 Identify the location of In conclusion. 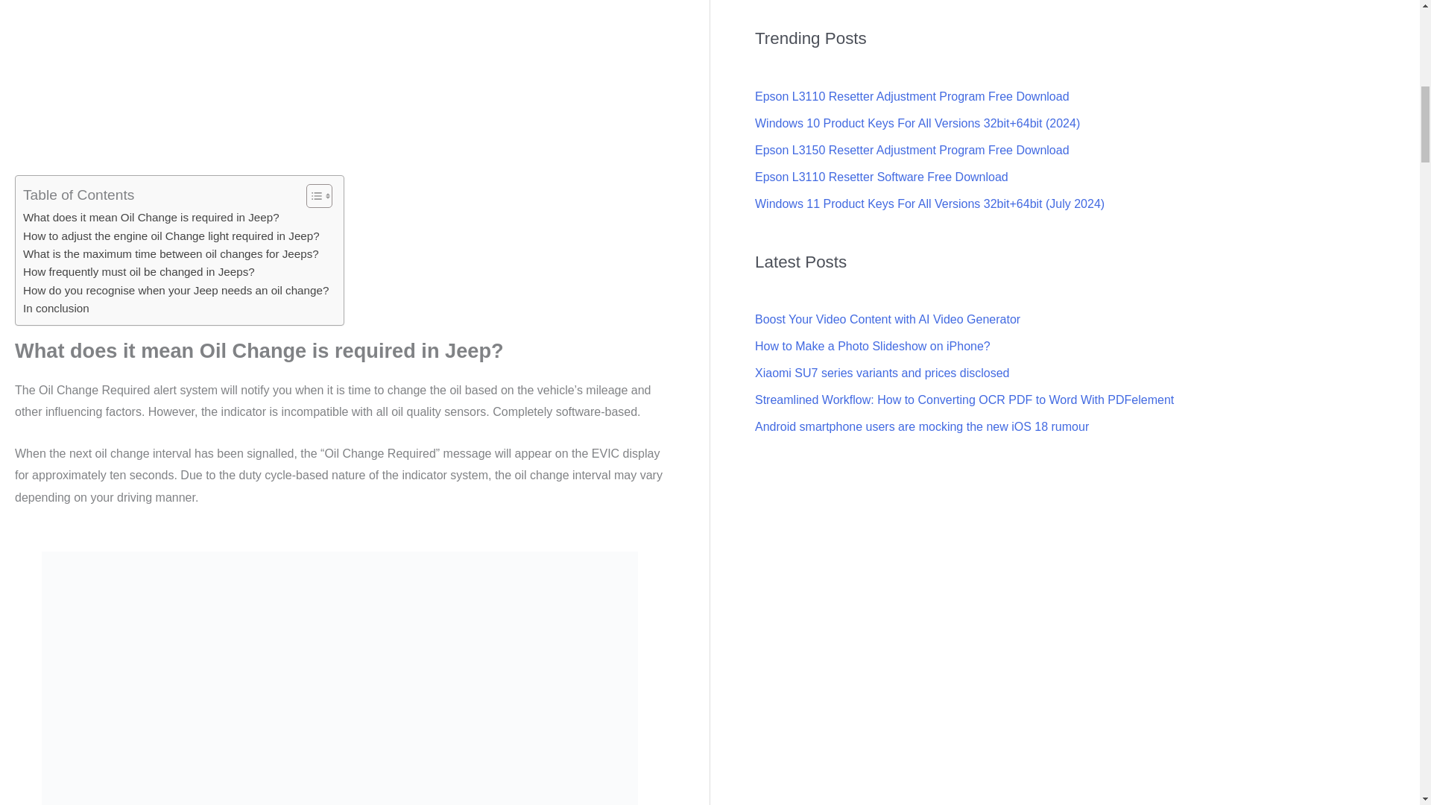
(55, 308).